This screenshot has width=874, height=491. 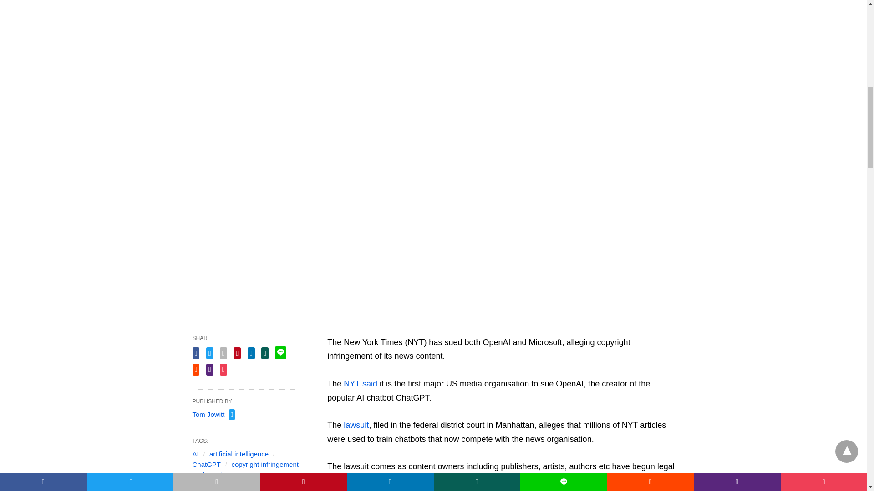 What do you see at coordinates (356, 425) in the screenshot?
I see `lawsuit` at bounding box center [356, 425].